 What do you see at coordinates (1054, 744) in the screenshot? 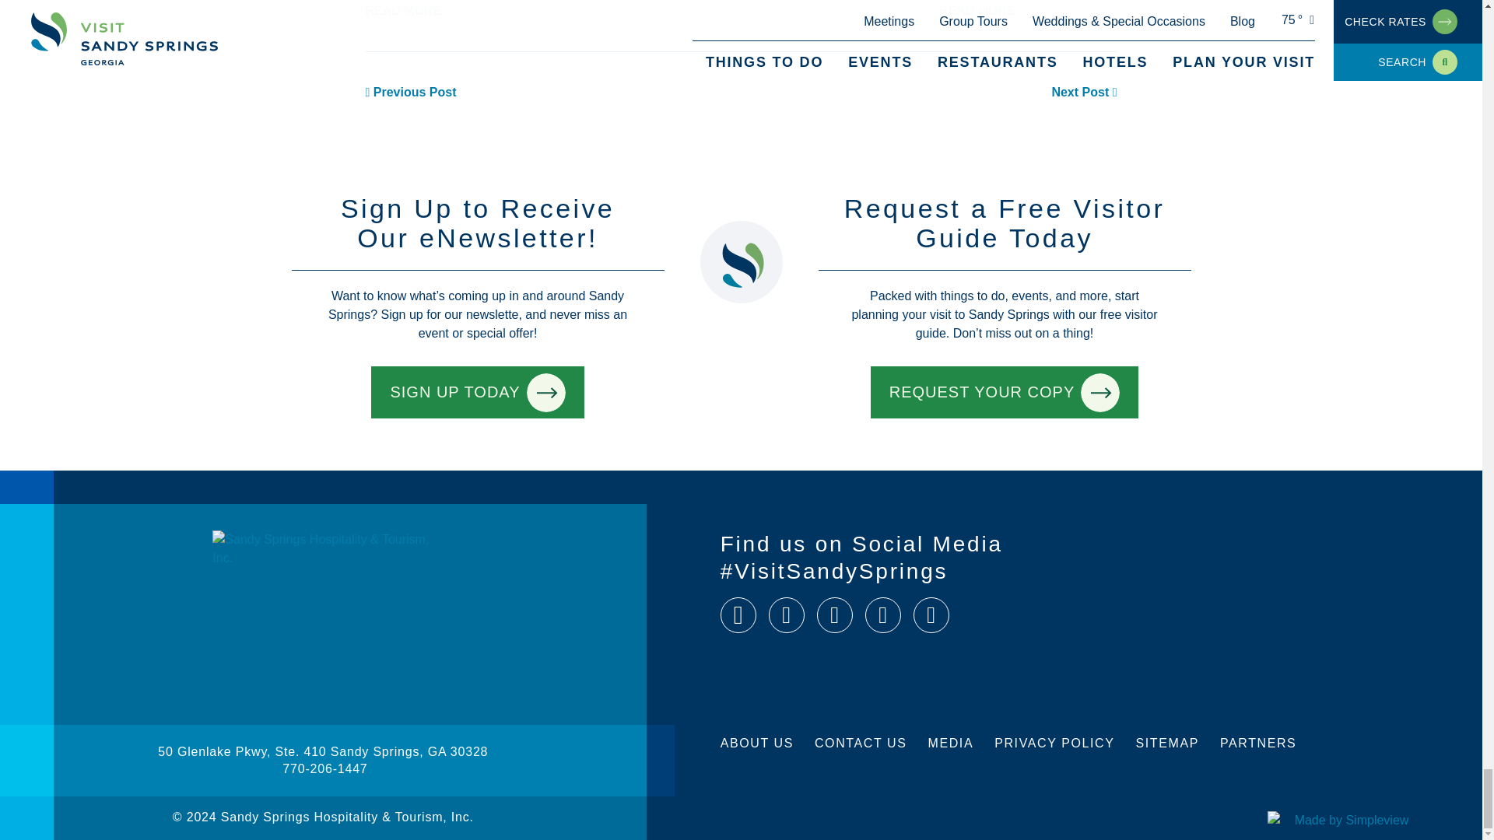
I see `Privacy Policy` at bounding box center [1054, 744].